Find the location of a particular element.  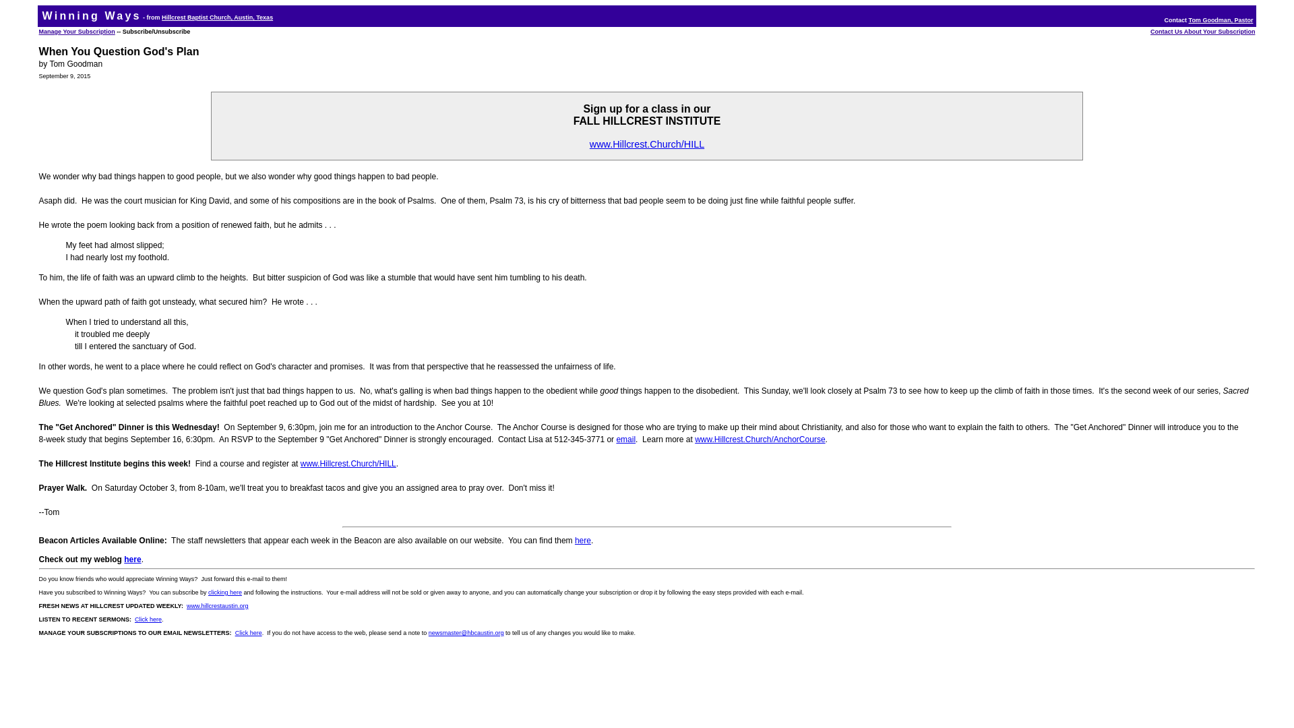

Click here is located at coordinates (148, 619).